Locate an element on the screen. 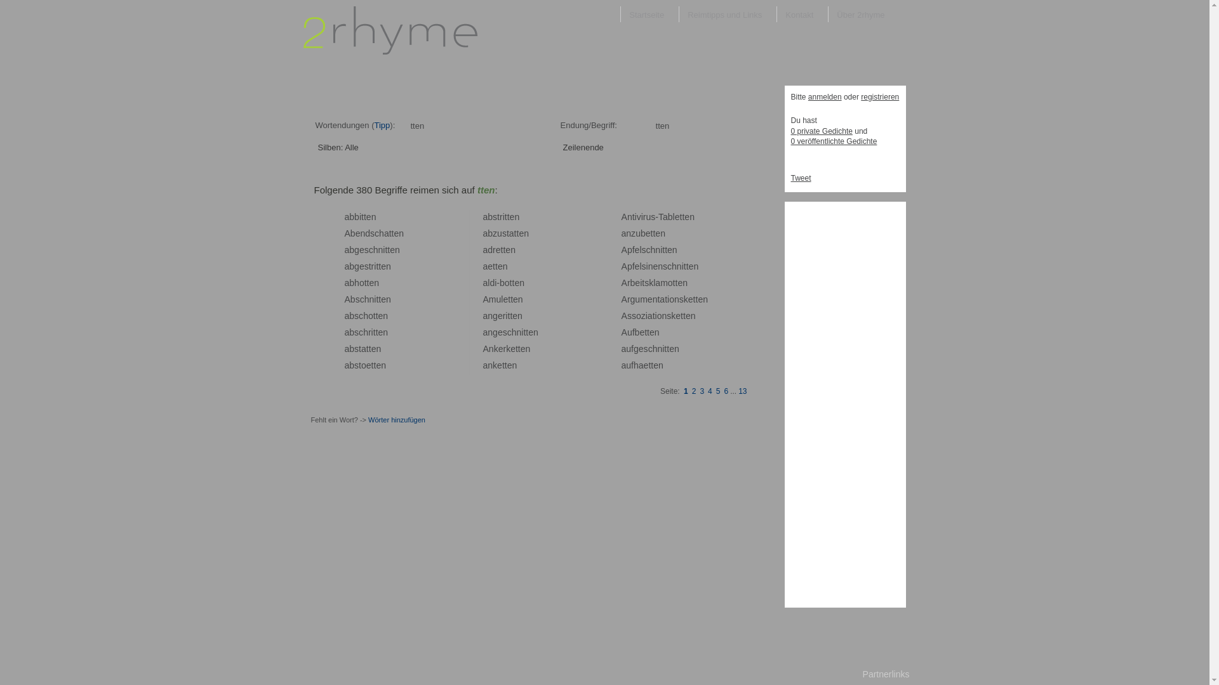 This screenshot has height=685, width=1219. t is located at coordinates (498, 217).